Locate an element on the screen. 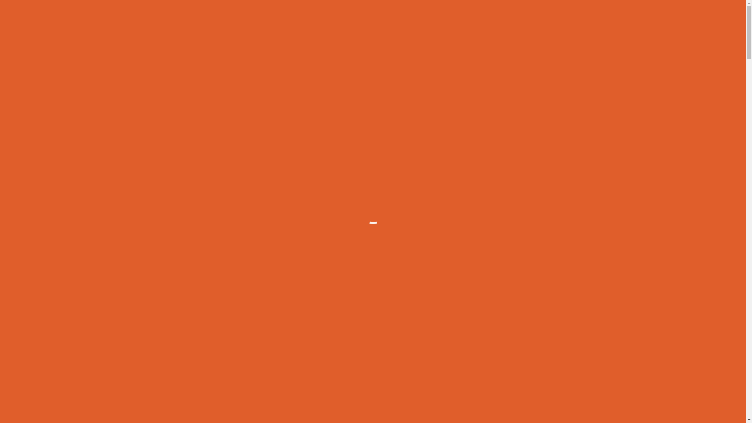 The width and height of the screenshot is (752, 423). what we do is located at coordinates (303, 25).